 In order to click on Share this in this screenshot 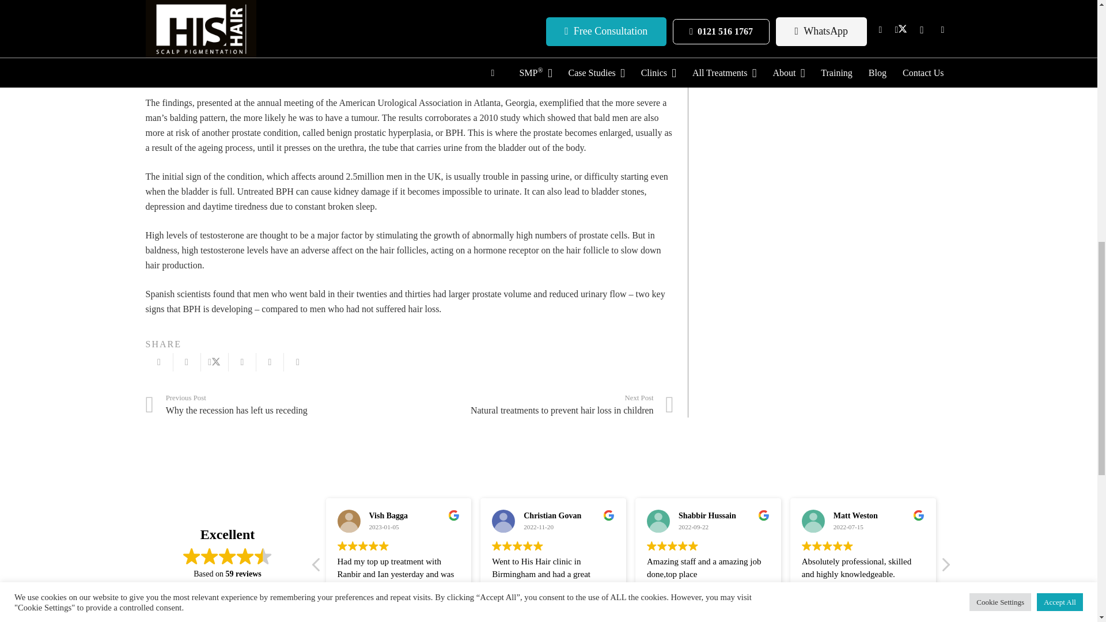, I will do `click(298, 362)`.